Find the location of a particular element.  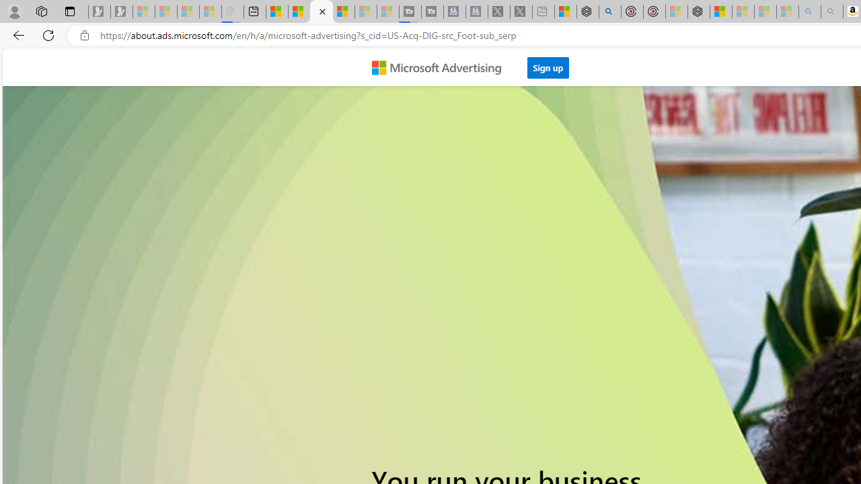

Streaming Coverage | T3 - Sleeping is located at coordinates (410, 12).